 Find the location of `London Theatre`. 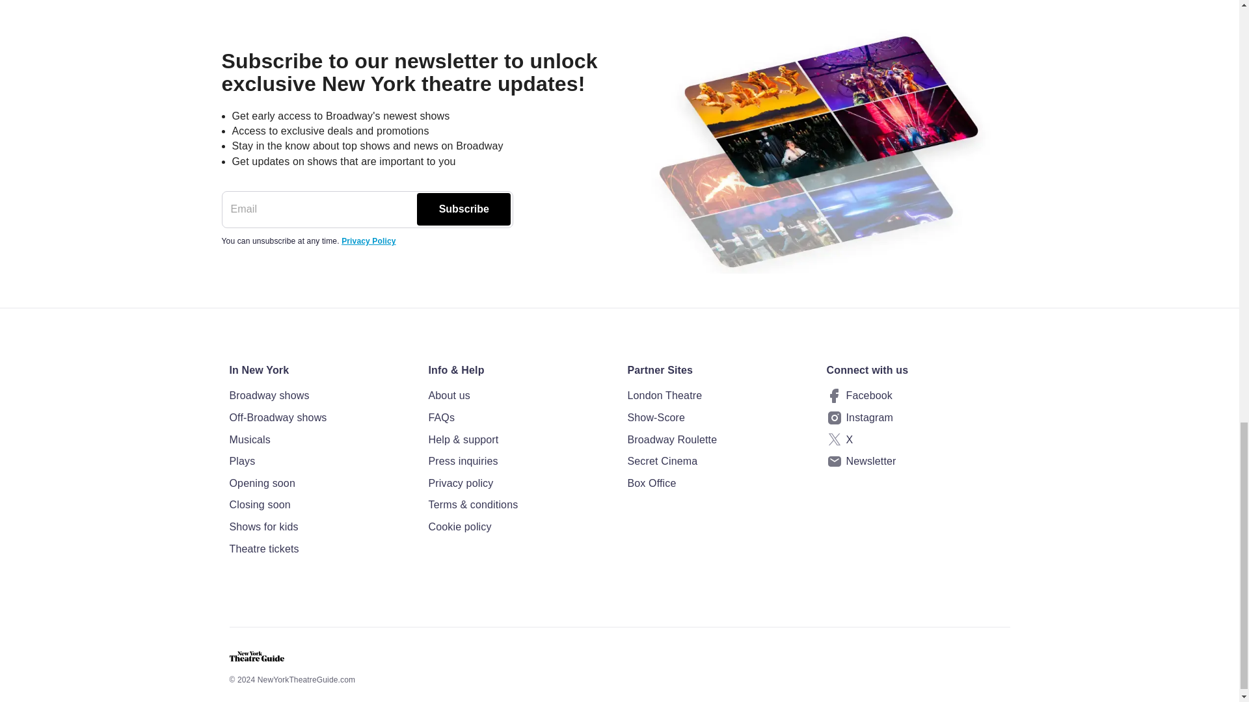

London Theatre is located at coordinates (718, 396).